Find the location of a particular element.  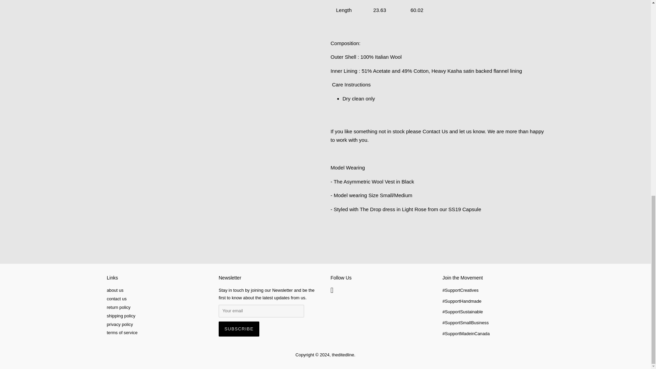

Contact Us is located at coordinates (435, 131).